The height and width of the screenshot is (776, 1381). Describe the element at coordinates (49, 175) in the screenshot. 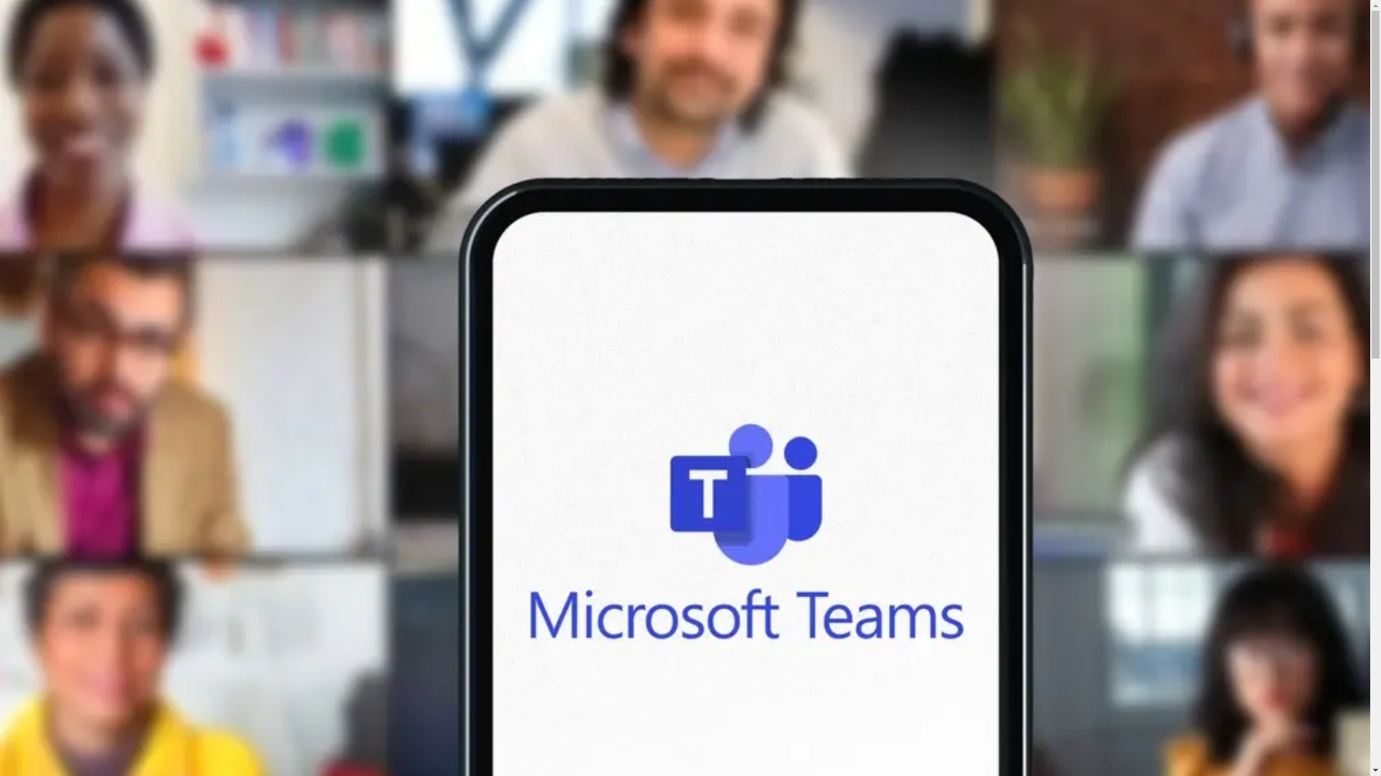

I see `Share to Facebook` at that location.